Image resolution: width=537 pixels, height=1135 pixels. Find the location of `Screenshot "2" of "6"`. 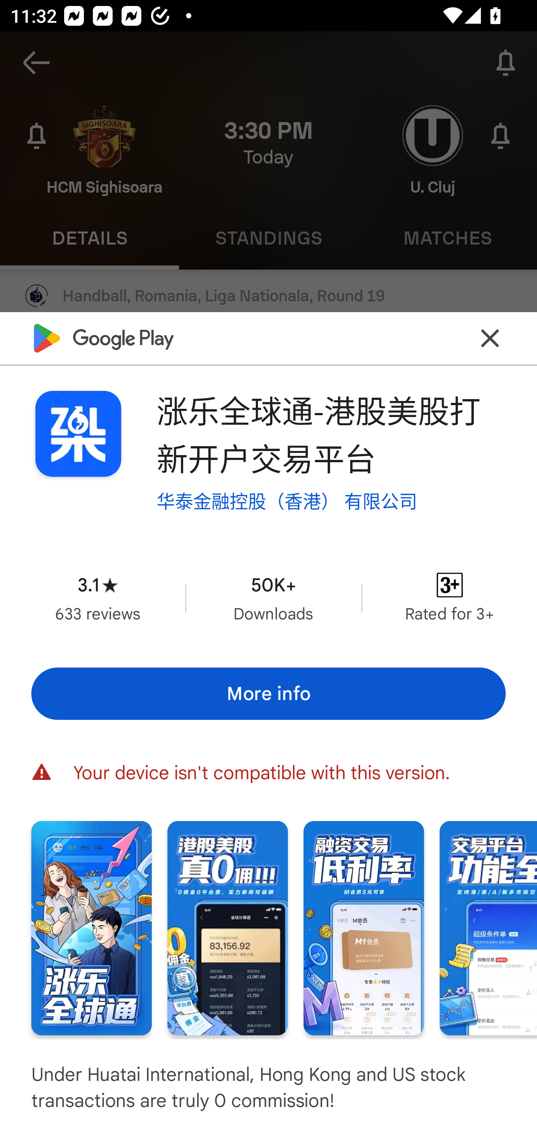

Screenshot "2" of "6" is located at coordinates (227, 927).